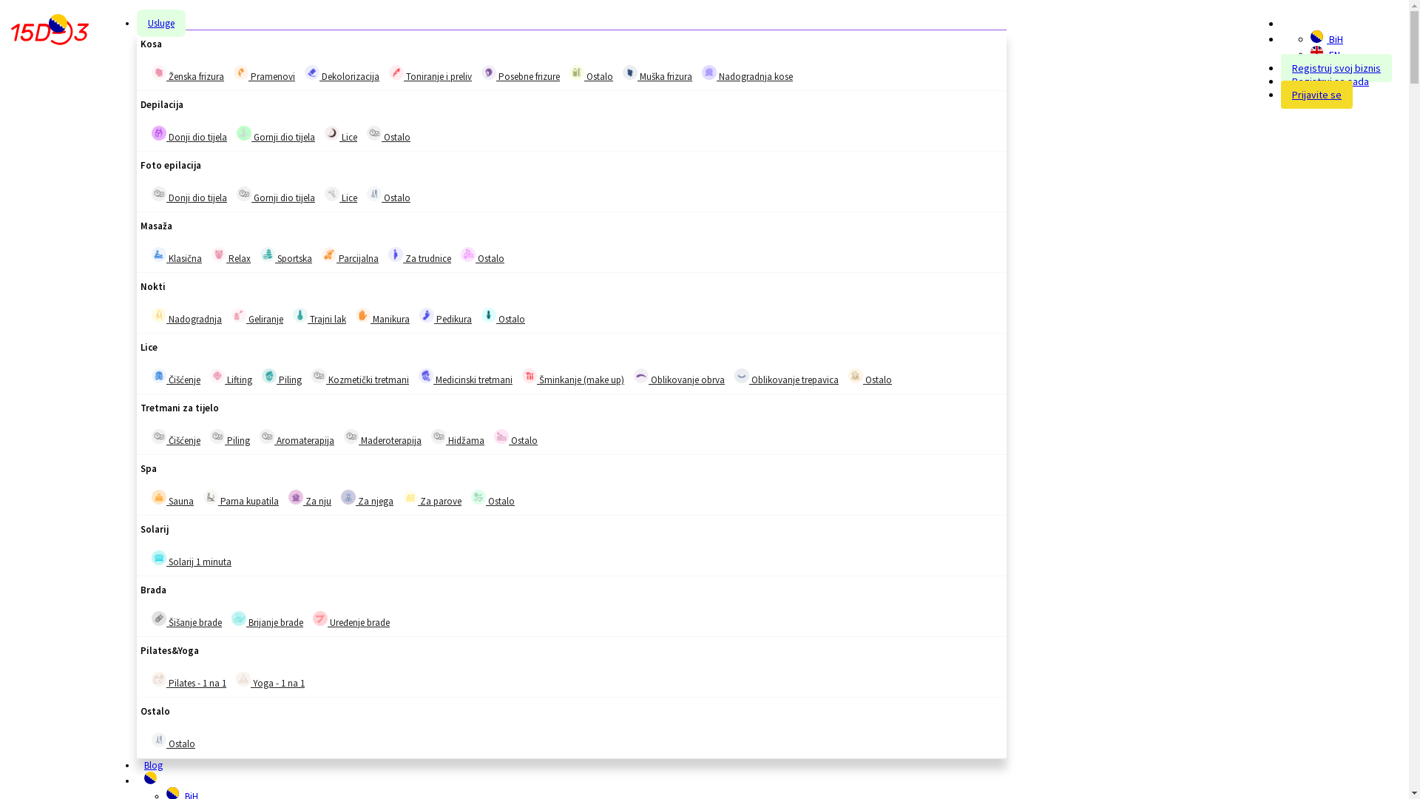  What do you see at coordinates (1316, 95) in the screenshot?
I see `Prijavite se` at bounding box center [1316, 95].